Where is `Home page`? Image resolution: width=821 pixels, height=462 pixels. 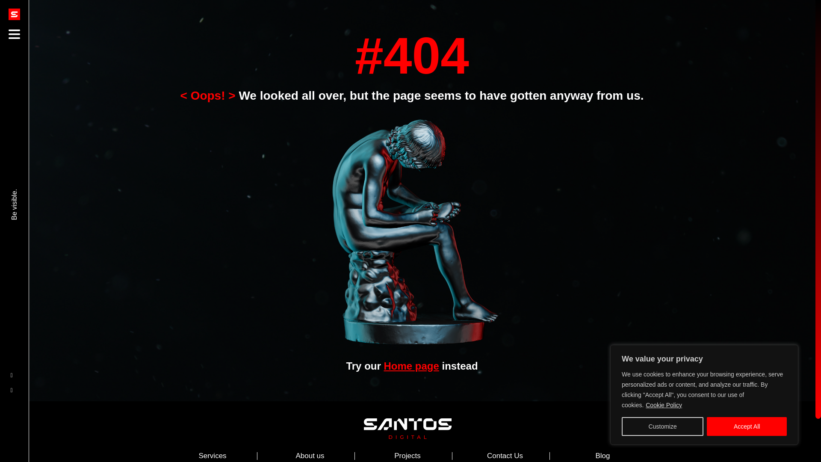
Home page is located at coordinates (410, 366).